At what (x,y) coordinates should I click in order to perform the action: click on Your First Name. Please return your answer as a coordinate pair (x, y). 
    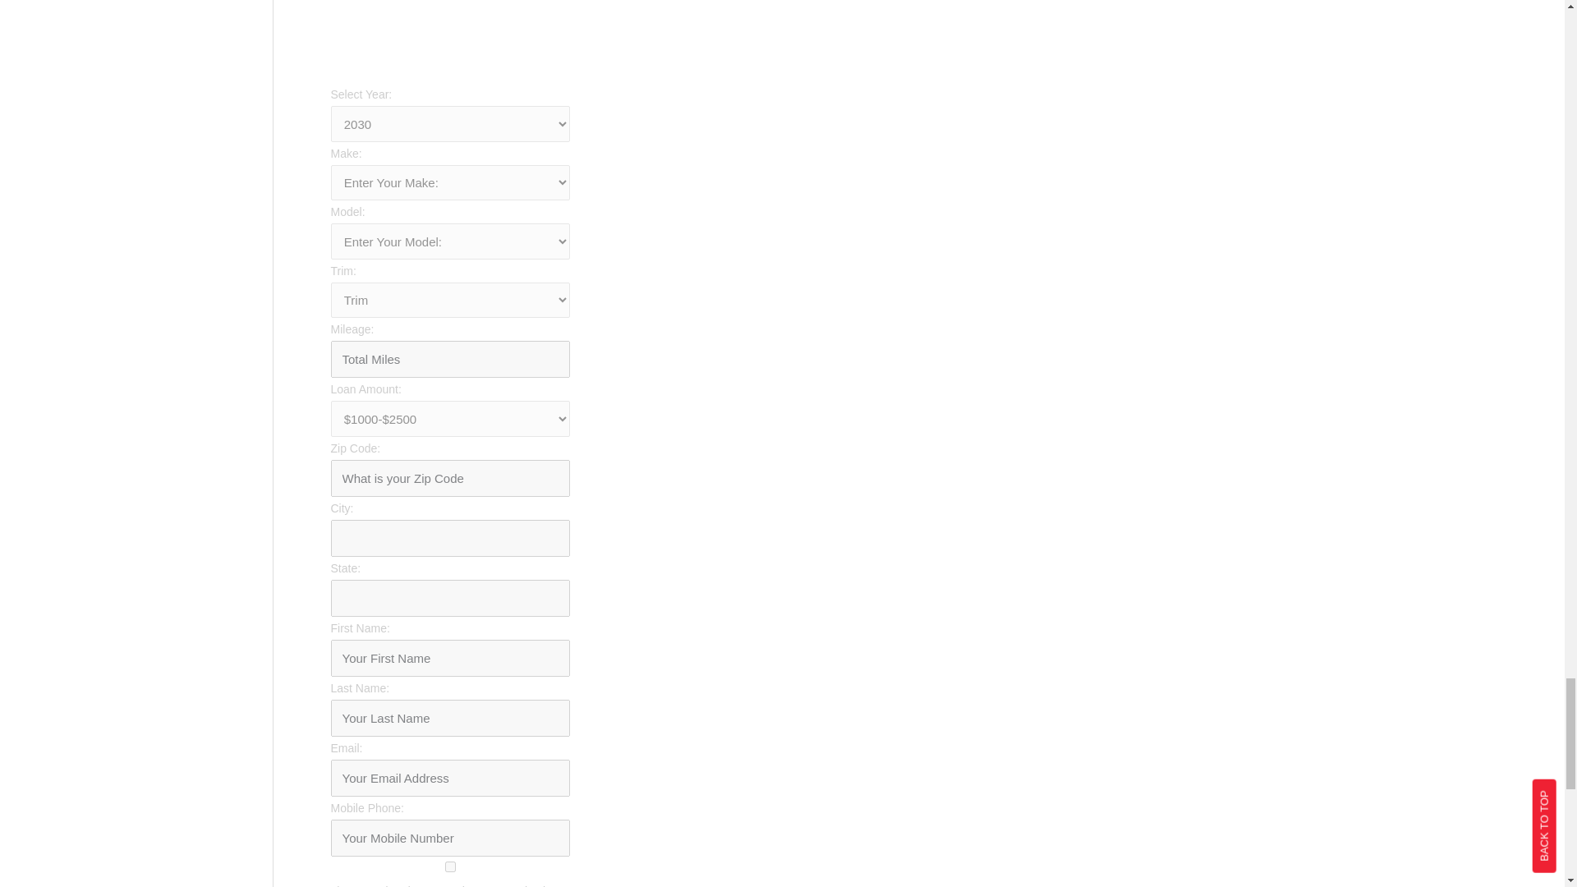
    Looking at the image, I should click on (449, 658).